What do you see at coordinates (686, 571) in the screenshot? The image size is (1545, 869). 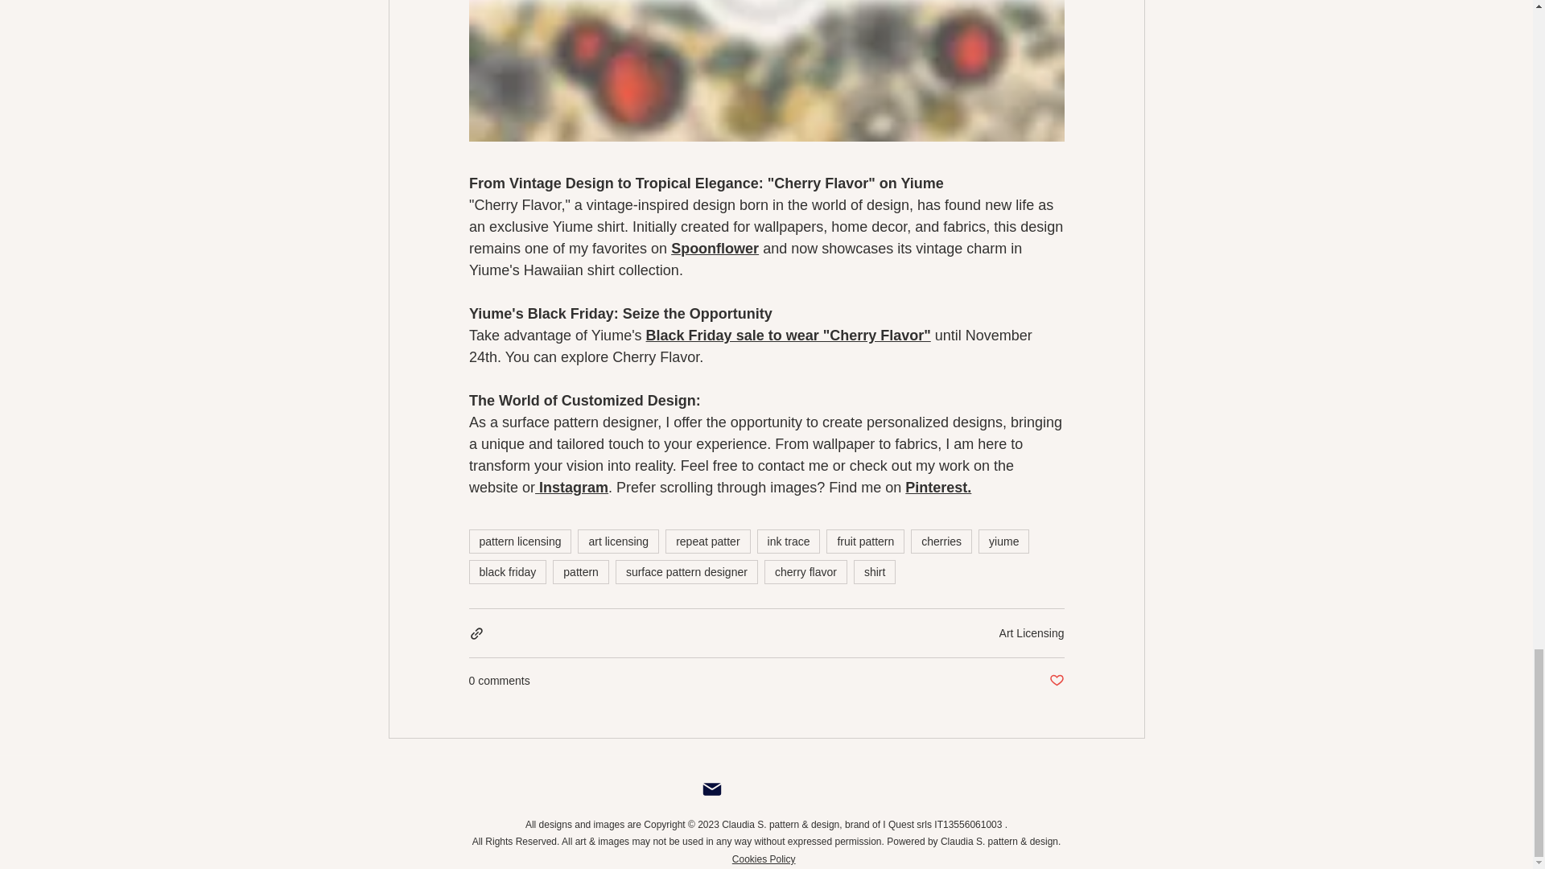 I see `surface pattern designer` at bounding box center [686, 571].